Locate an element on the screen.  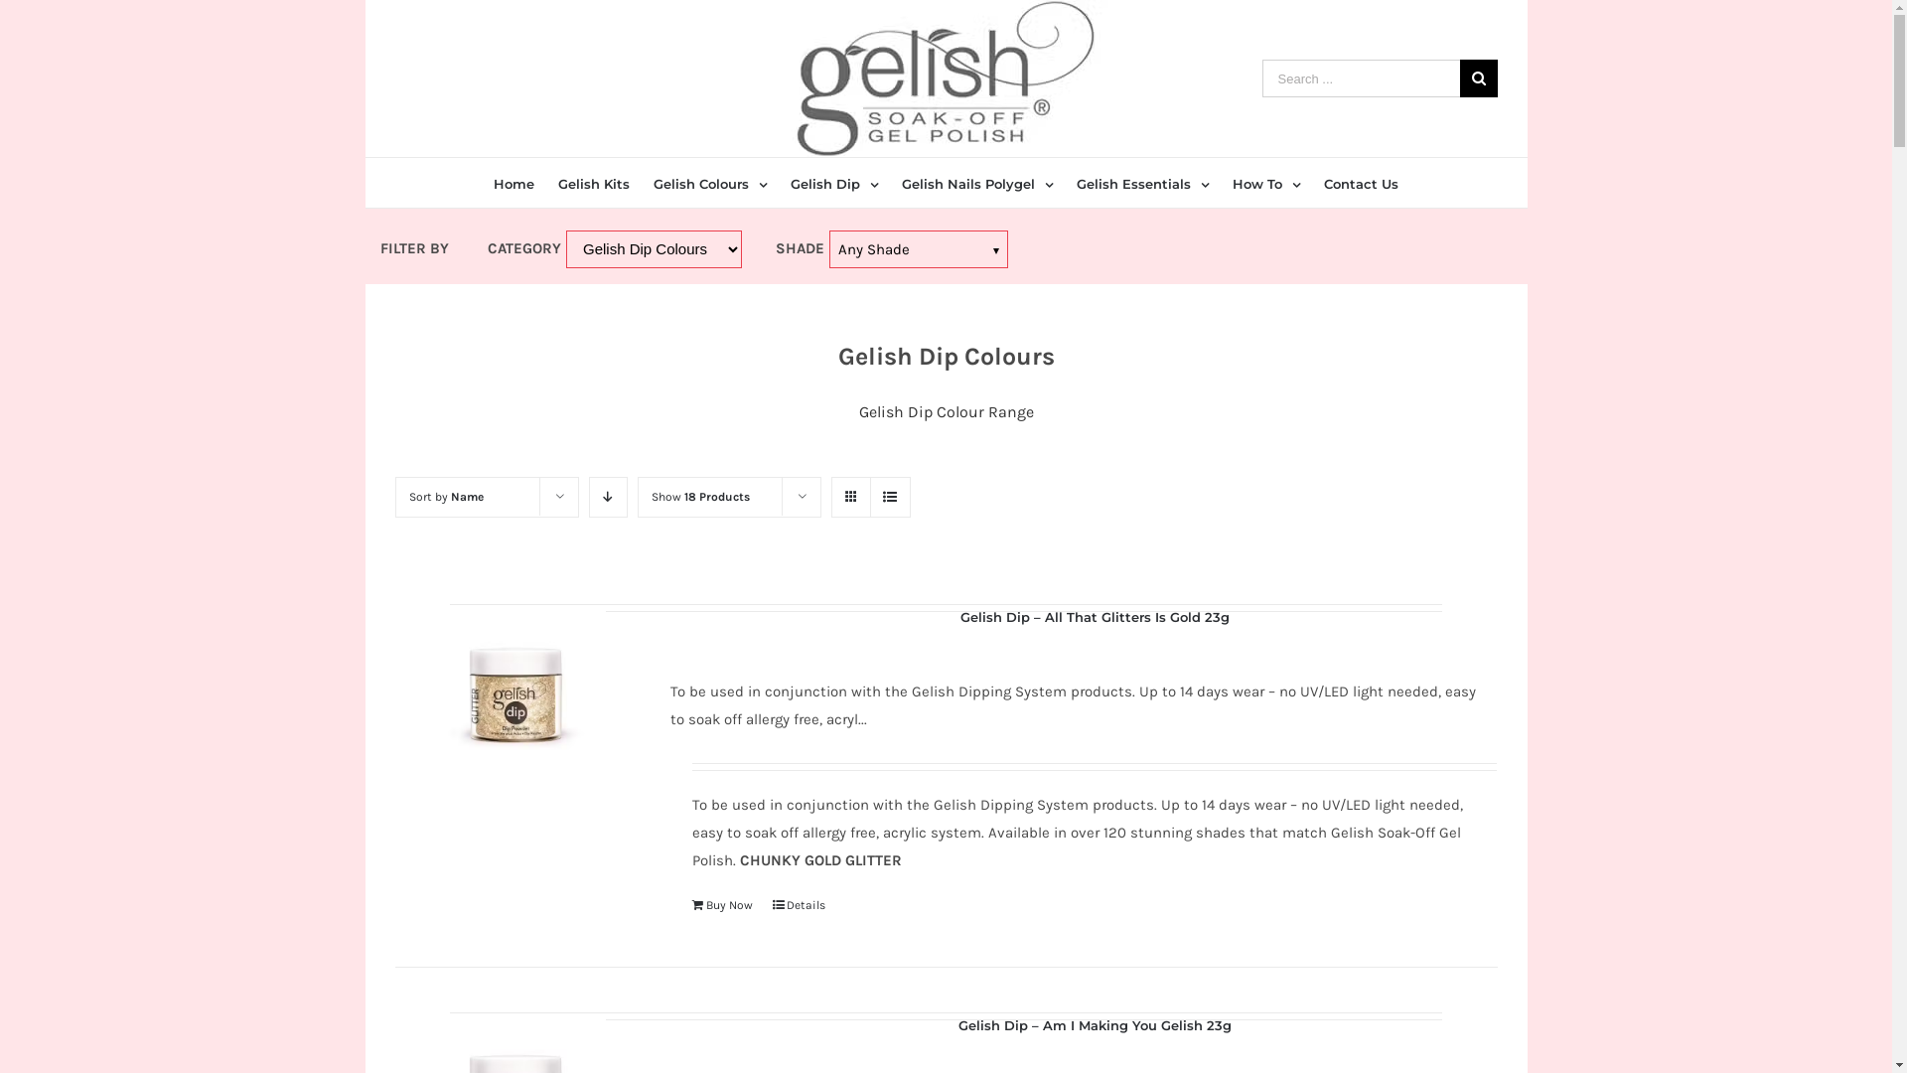
Details is located at coordinates (799, 905).